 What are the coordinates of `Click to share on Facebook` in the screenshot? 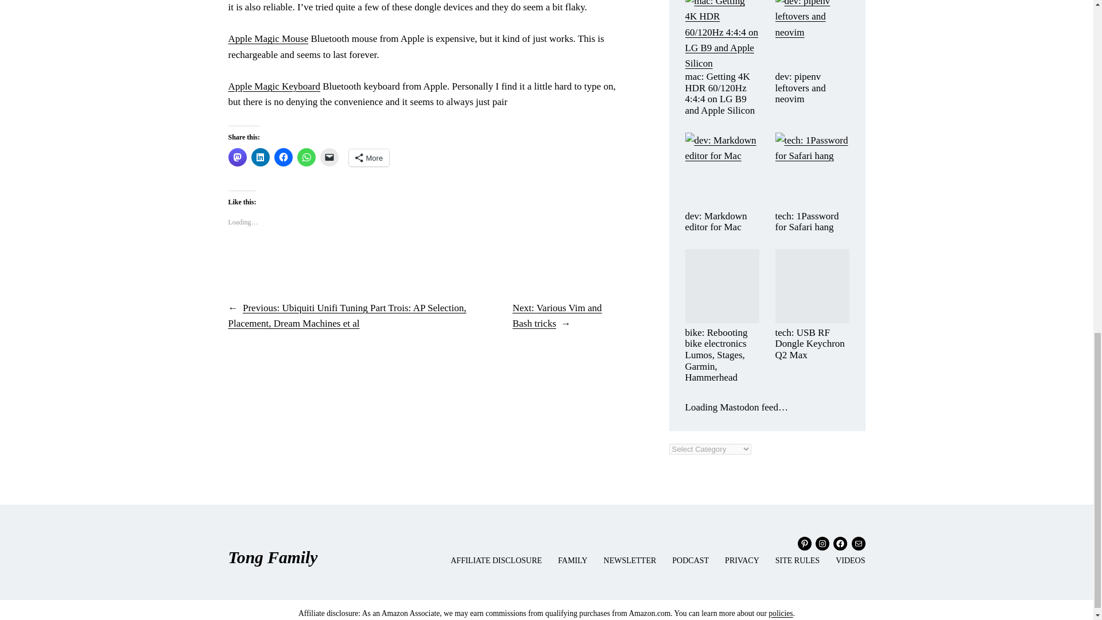 It's located at (284, 157).